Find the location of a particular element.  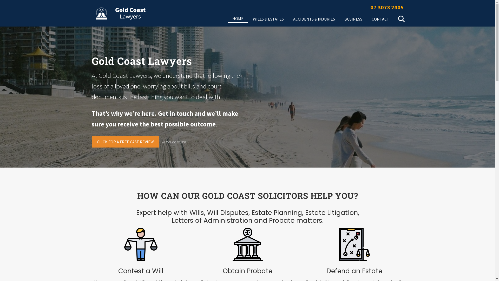

WILLS & ESTATES is located at coordinates (268, 19).